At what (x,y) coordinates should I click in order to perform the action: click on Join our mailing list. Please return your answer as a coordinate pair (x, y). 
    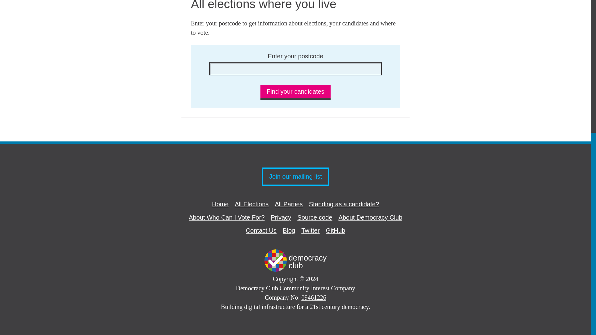
    Looking at the image, I should click on (296, 177).